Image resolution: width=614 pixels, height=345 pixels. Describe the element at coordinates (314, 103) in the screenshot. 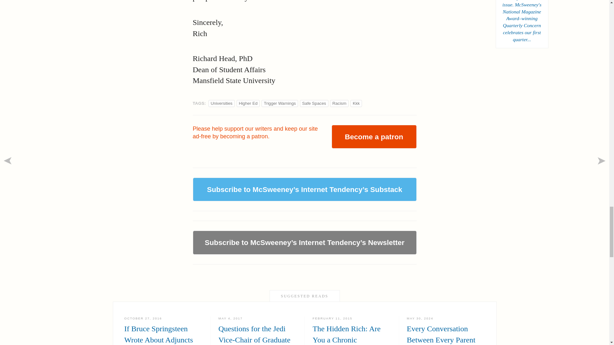

I see `Safe Spaces` at that location.